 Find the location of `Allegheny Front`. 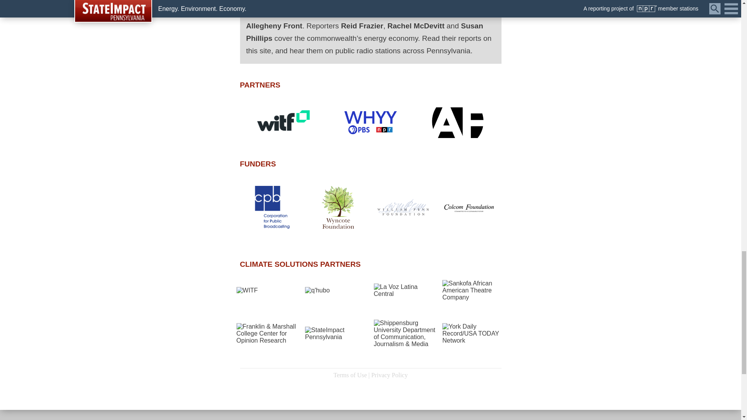

Allegheny Front is located at coordinates (274, 26).